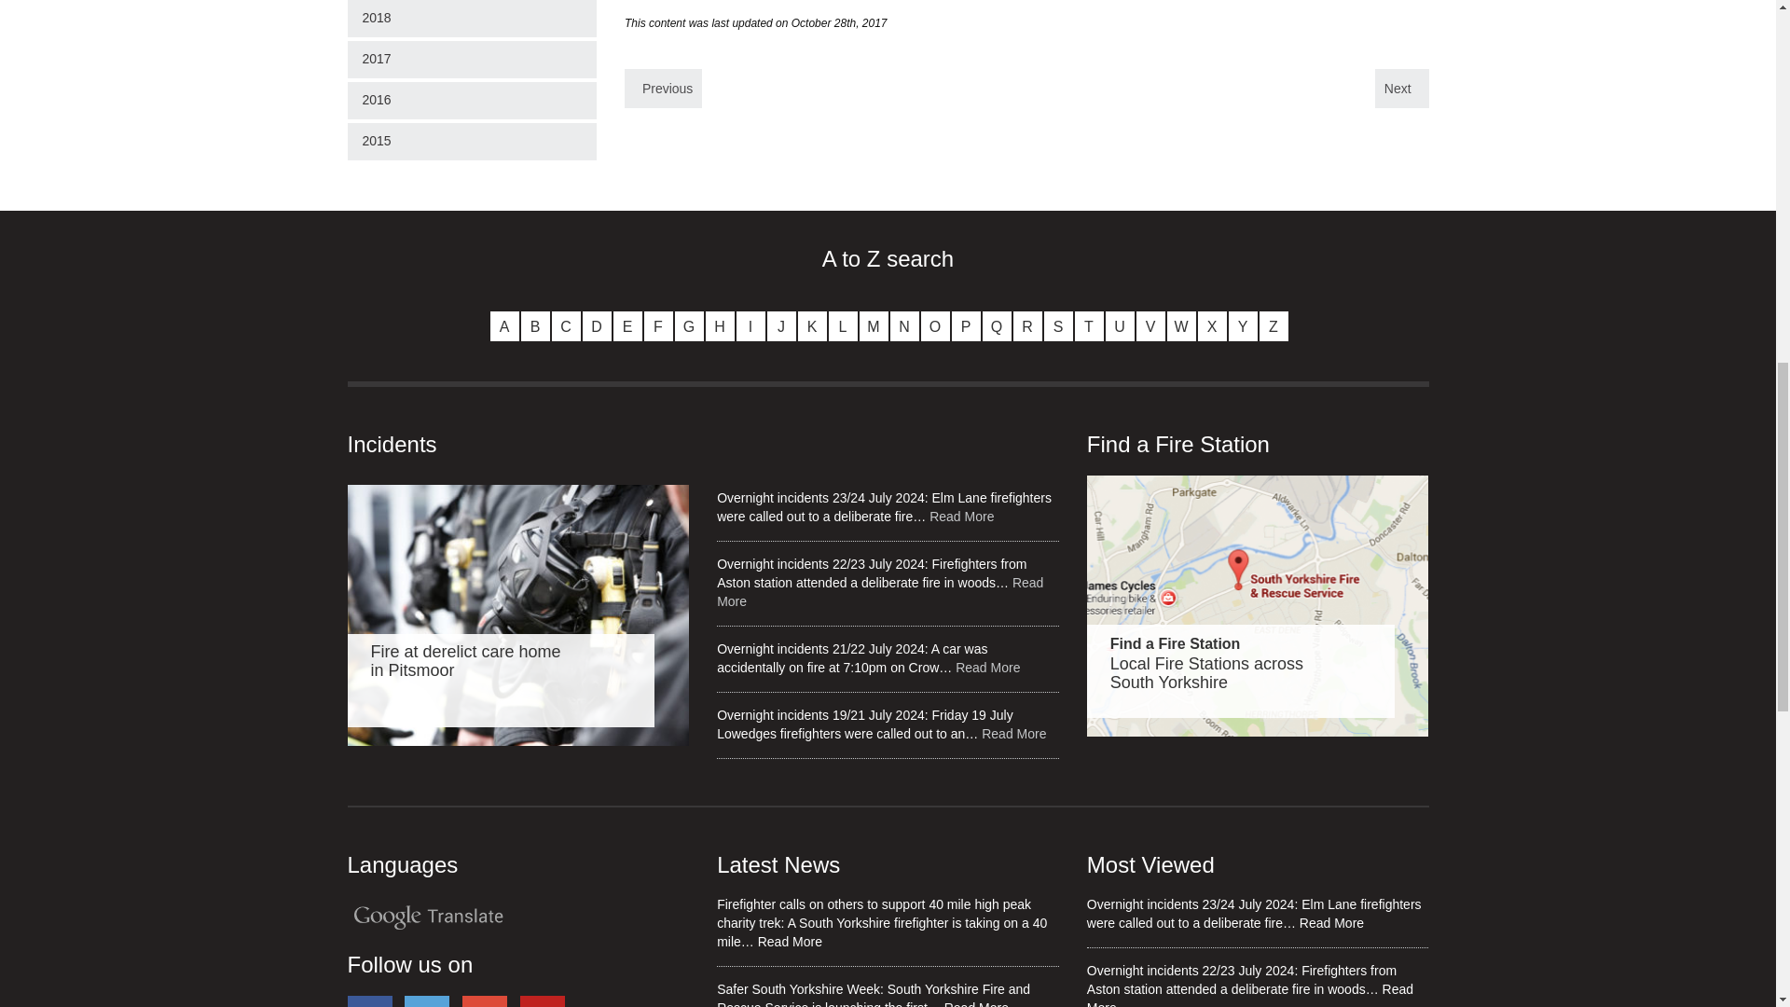 Image resolution: width=1790 pixels, height=1007 pixels. Describe the element at coordinates (472, 60) in the screenshot. I see `2017` at that location.